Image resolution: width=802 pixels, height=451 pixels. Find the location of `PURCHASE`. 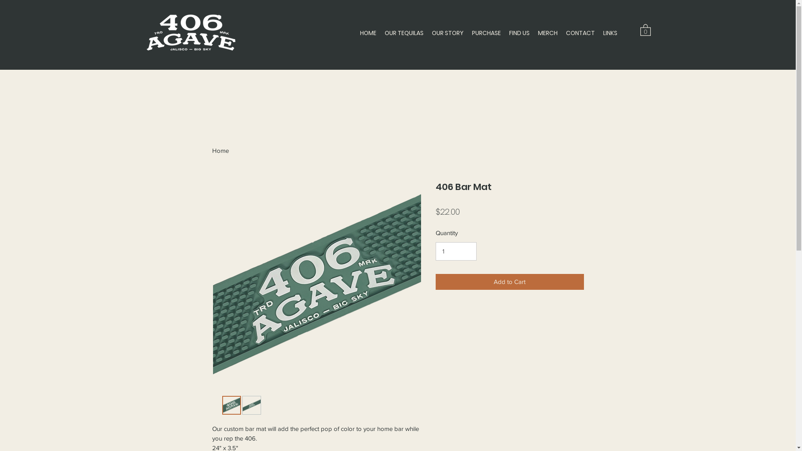

PURCHASE is located at coordinates (486, 33).